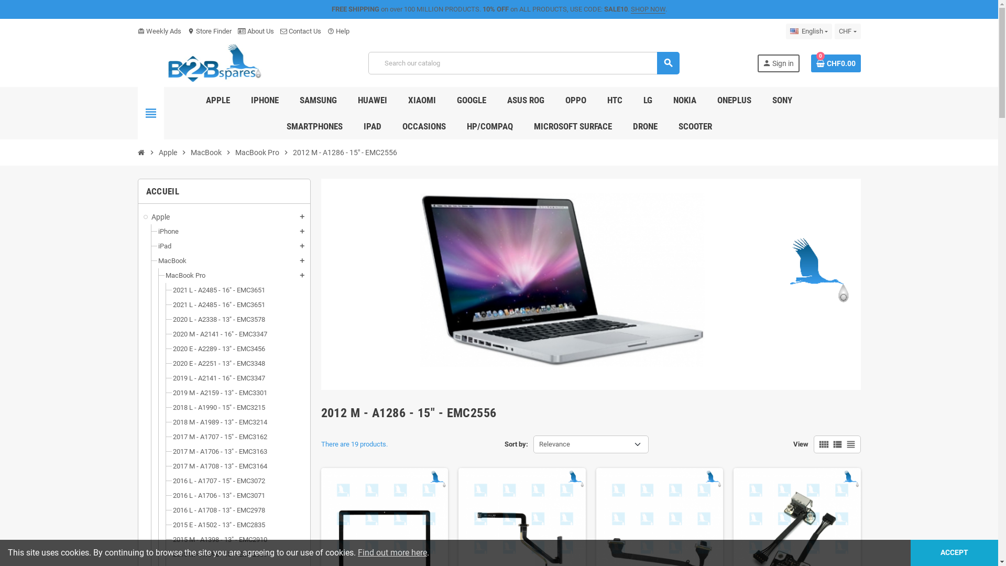  What do you see at coordinates (850, 444) in the screenshot?
I see `view_headline` at bounding box center [850, 444].